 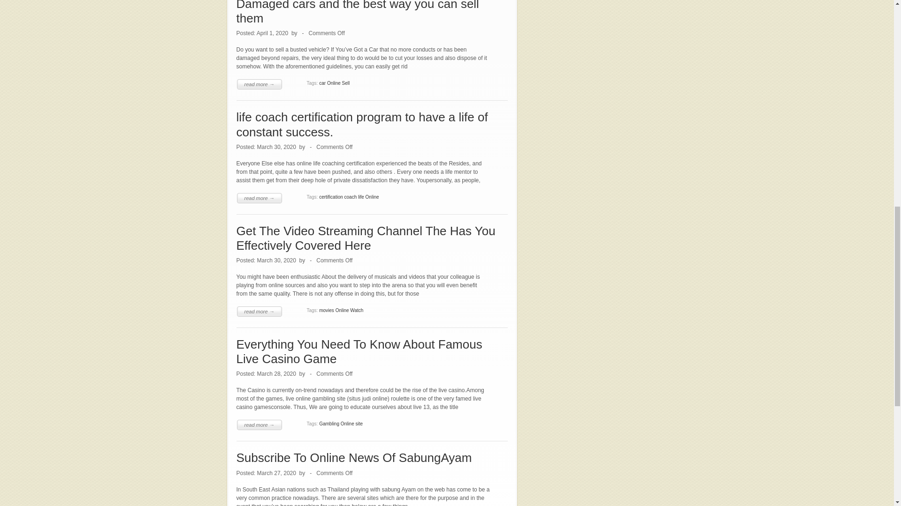 What do you see at coordinates (360, 197) in the screenshot?
I see `life` at bounding box center [360, 197].